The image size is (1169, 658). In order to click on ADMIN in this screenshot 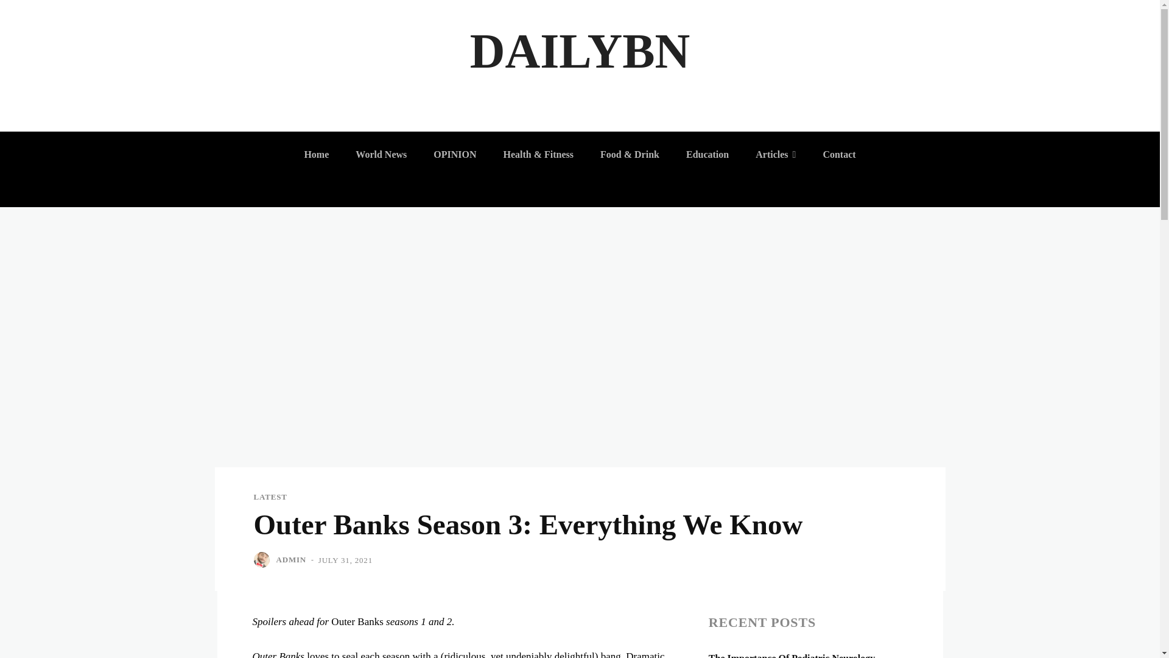, I will do `click(291, 559)`.